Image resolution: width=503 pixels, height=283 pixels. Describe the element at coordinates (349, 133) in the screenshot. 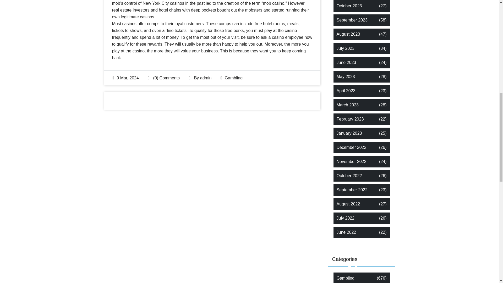

I see `January 2023` at that location.